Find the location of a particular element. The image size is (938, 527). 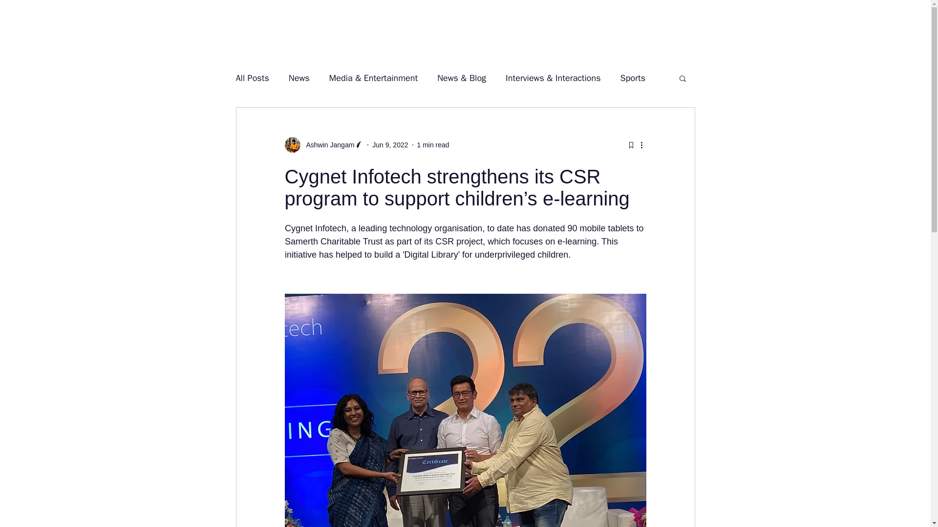

Jun 9, 2022 is located at coordinates (390, 144).